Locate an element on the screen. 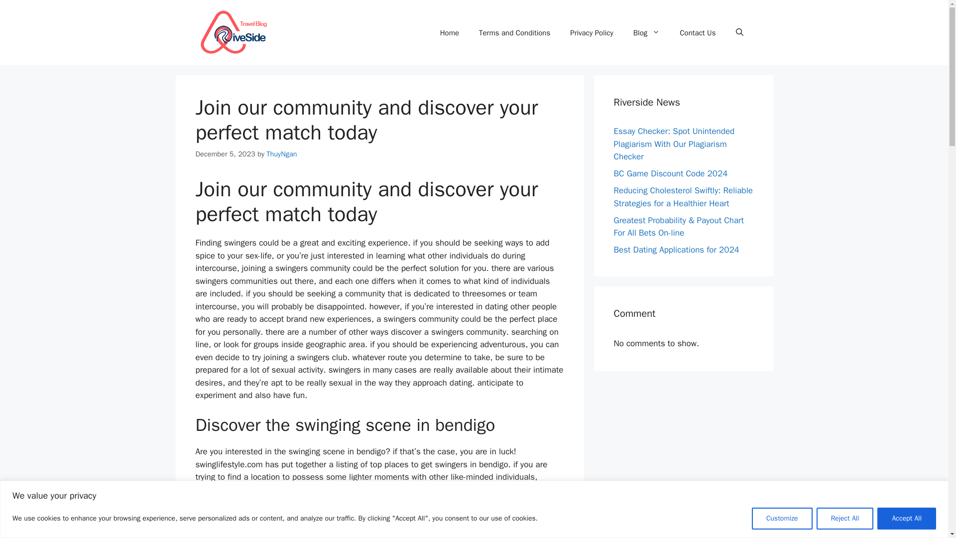 The width and height of the screenshot is (956, 538). Customize is located at coordinates (782, 518).